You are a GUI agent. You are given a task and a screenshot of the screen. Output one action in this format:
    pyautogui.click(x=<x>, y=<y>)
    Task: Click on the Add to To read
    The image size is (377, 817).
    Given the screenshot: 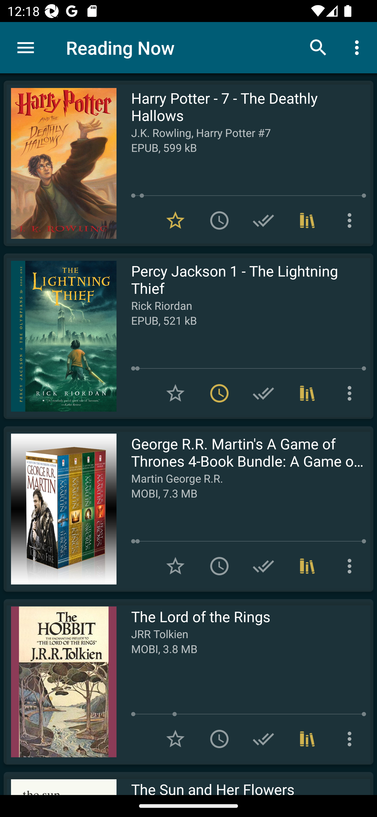 What is the action you would take?
    pyautogui.click(x=219, y=220)
    